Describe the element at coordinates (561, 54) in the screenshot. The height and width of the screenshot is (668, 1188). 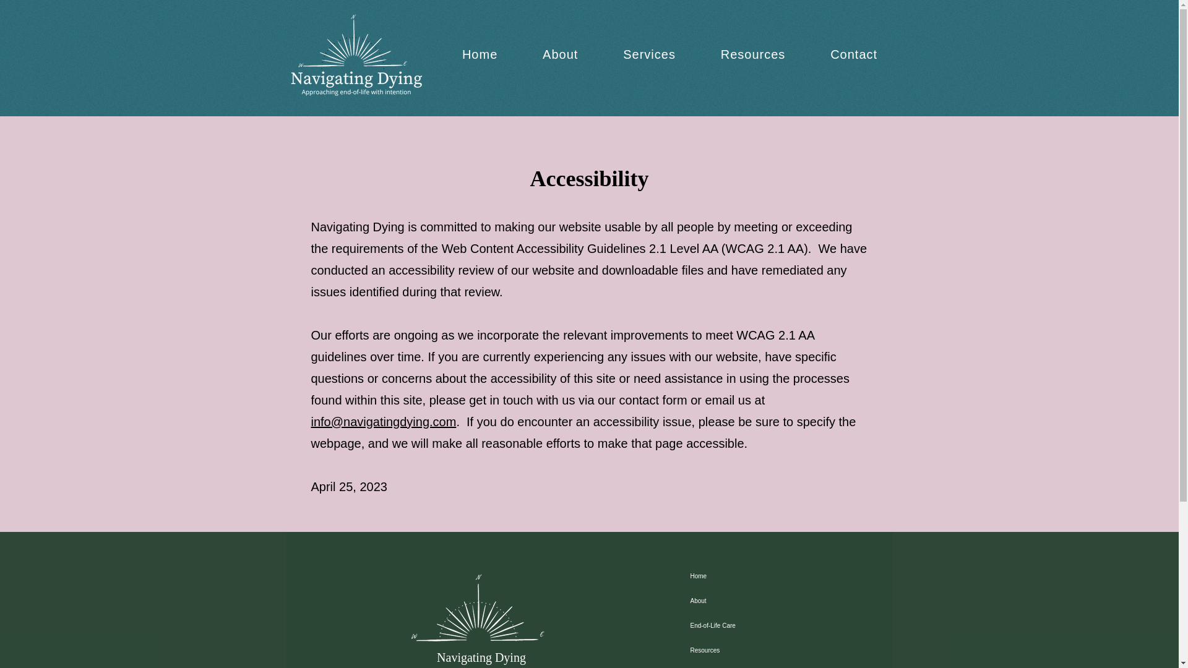
I see `About` at that location.